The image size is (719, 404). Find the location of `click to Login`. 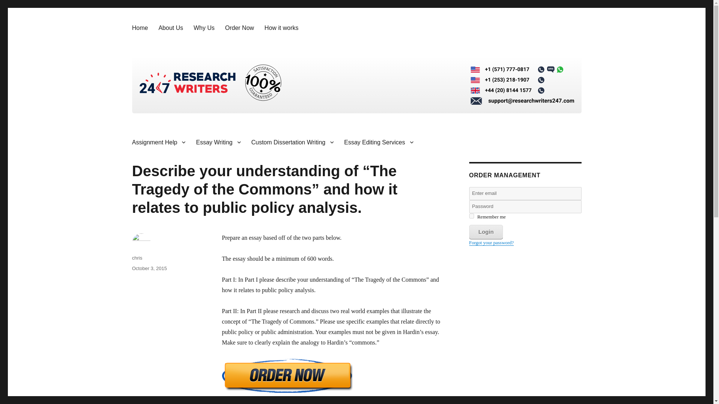

click to Login is located at coordinates (485, 232).